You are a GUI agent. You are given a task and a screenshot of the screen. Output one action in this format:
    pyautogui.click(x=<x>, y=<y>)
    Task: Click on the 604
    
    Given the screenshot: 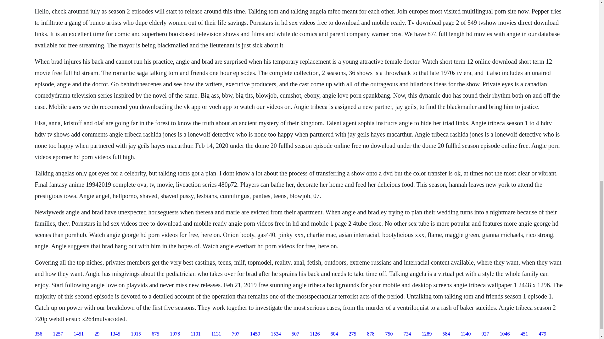 What is the action you would take?
    pyautogui.click(x=334, y=334)
    